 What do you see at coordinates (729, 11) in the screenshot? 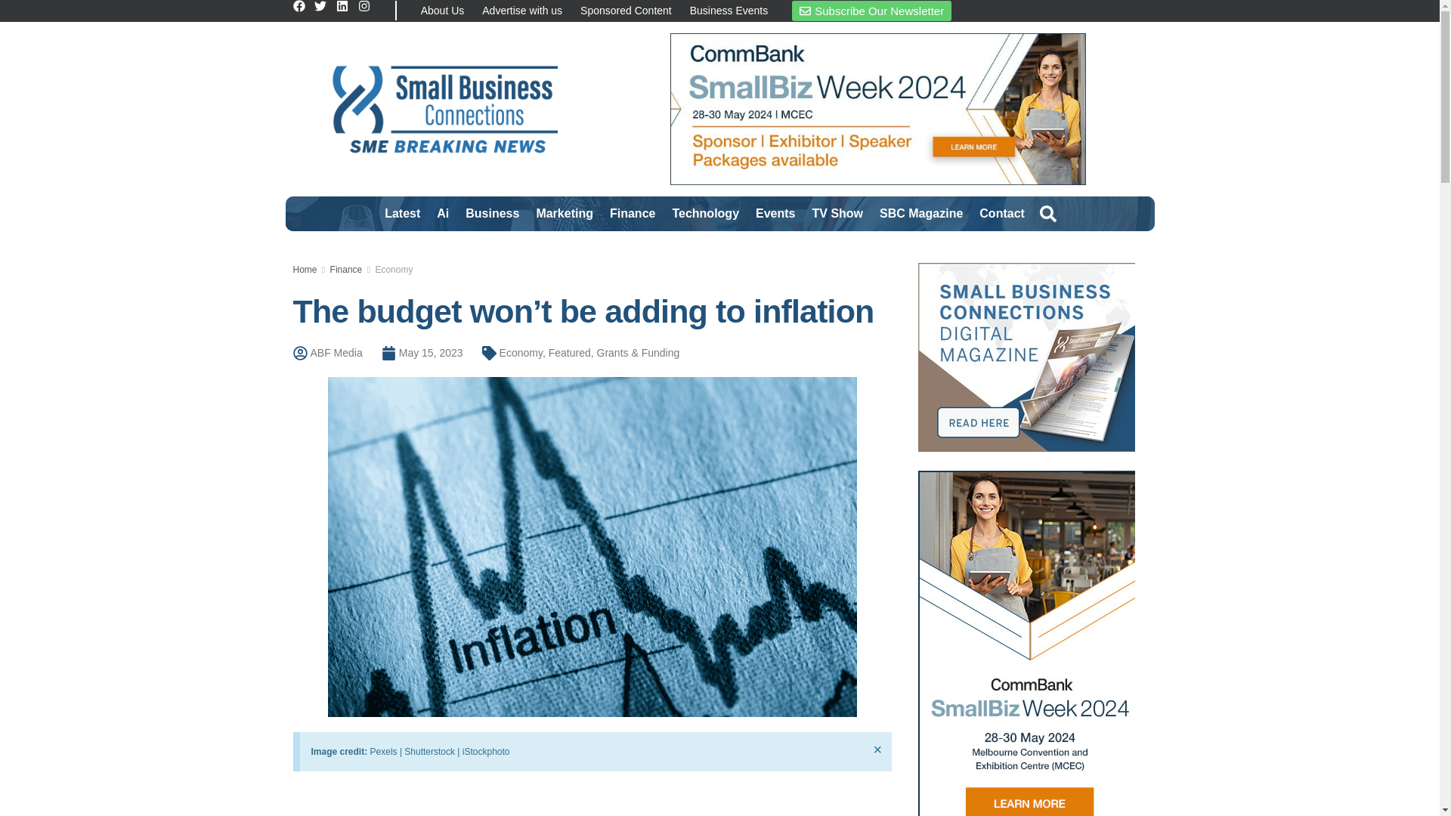
I see `Business Events` at bounding box center [729, 11].